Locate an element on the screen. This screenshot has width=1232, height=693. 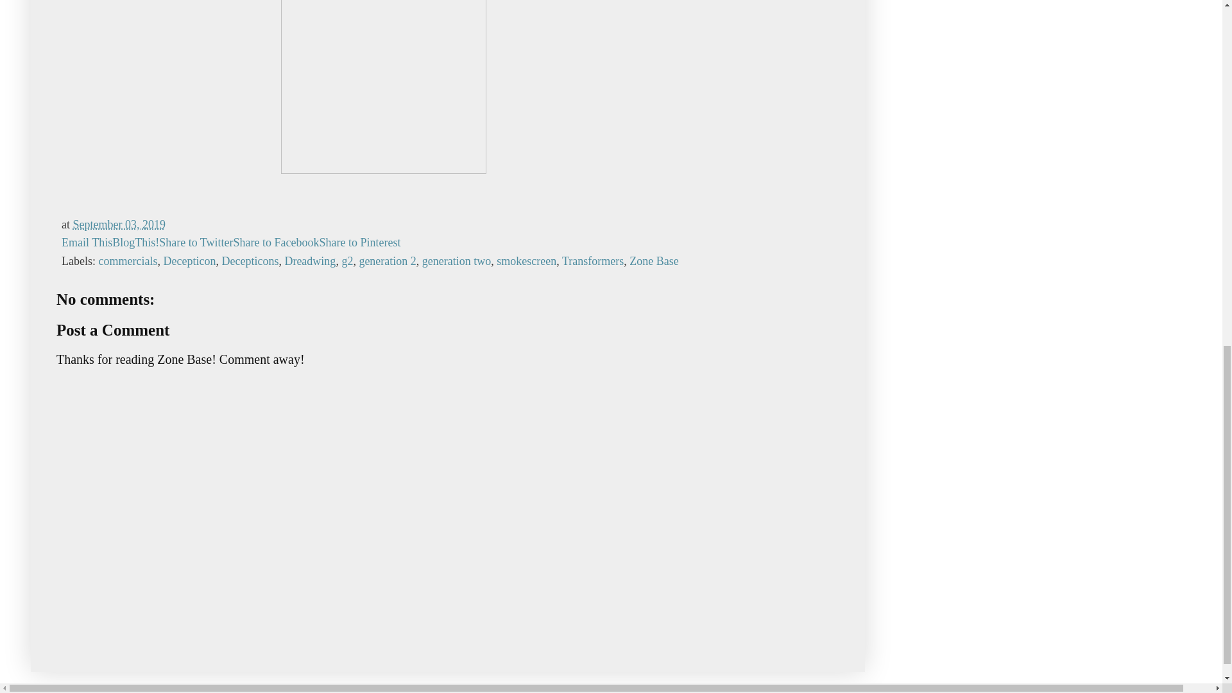
Email This is located at coordinates (87, 243).